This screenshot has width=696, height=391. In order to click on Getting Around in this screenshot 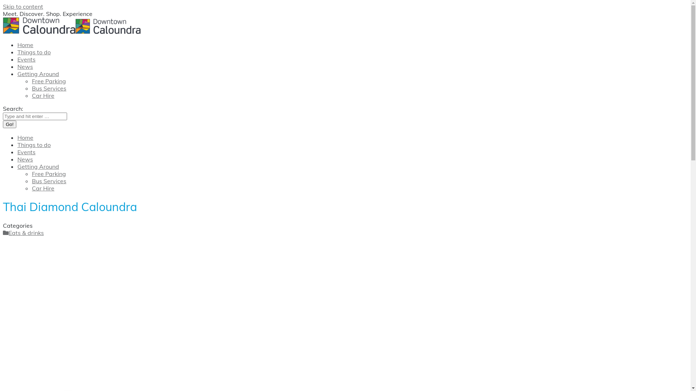, I will do `click(38, 167)`.